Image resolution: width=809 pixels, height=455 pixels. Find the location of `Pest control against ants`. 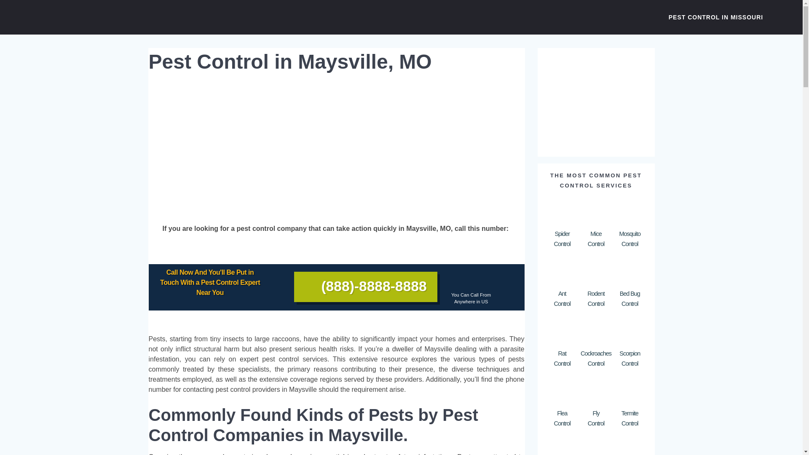

Pest control against ants is located at coordinates (596, 391).